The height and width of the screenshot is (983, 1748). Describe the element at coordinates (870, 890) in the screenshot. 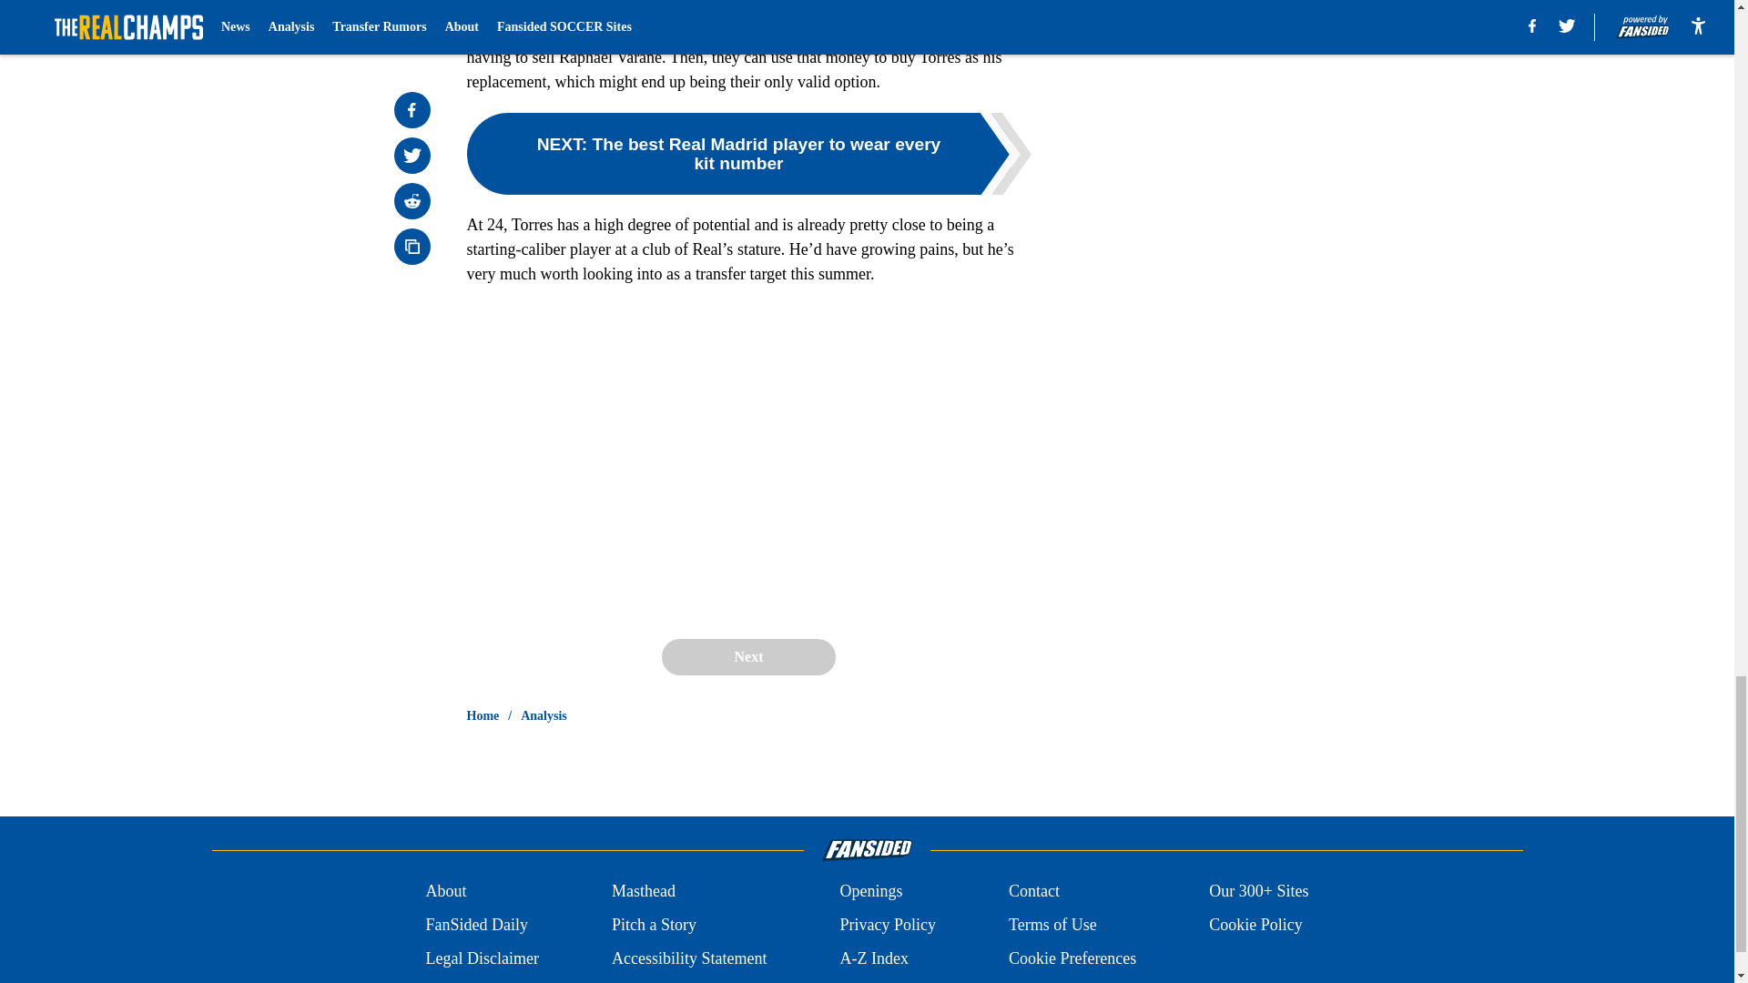

I see `Openings` at that location.